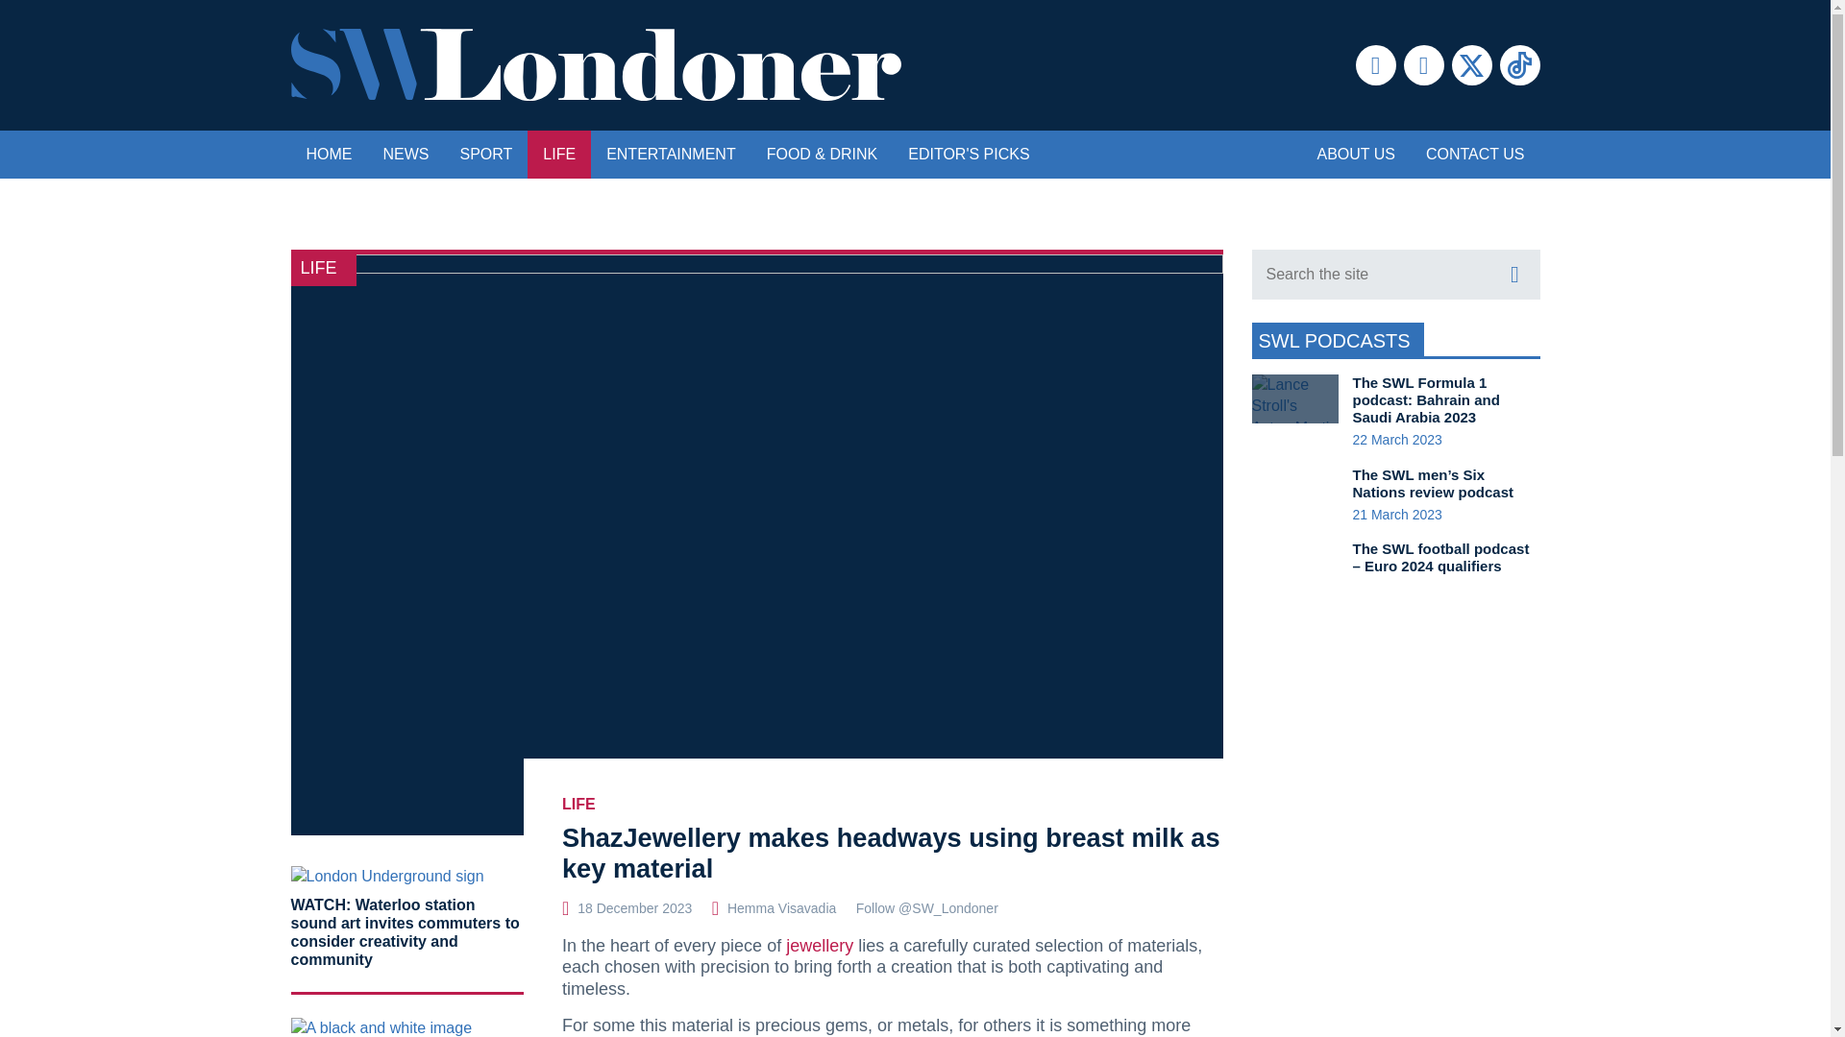  Describe the element at coordinates (1476, 154) in the screenshot. I see `Contact us` at that location.